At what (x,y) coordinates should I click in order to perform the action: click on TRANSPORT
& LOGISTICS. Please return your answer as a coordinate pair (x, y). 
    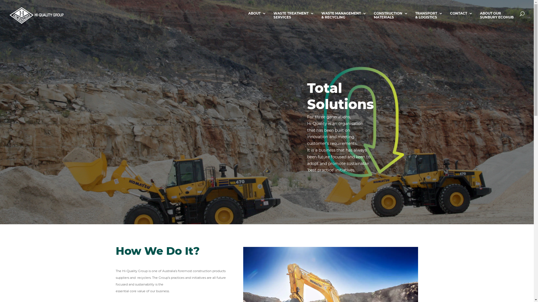
    Looking at the image, I should click on (429, 21).